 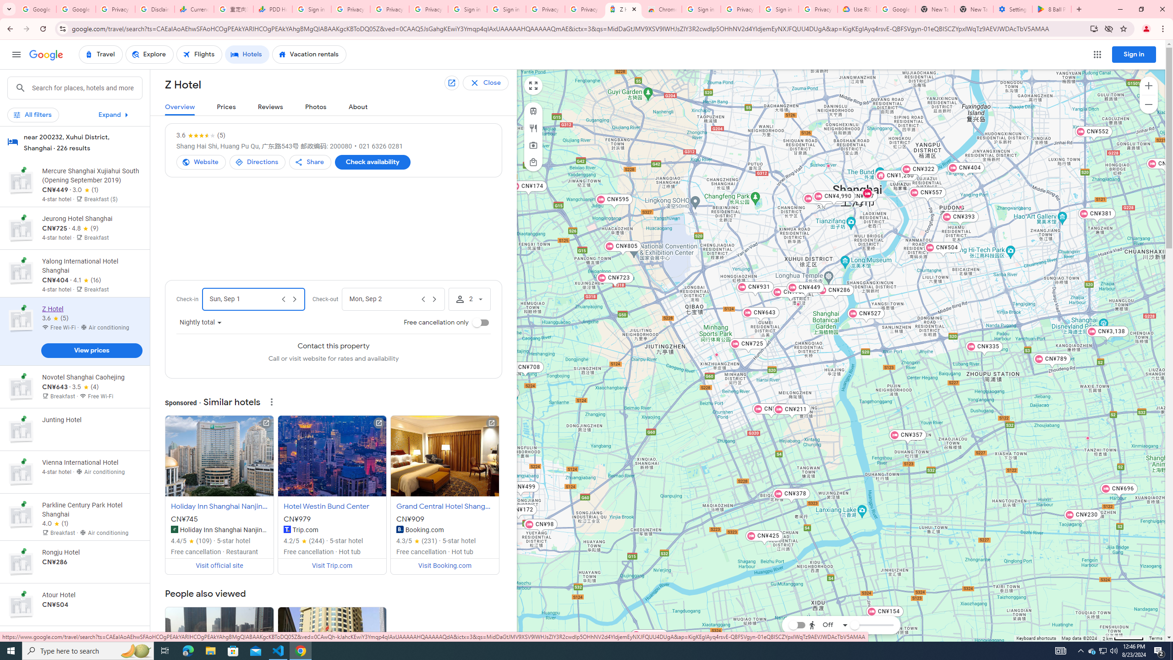 I want to click on Main menu, so click(x=16, y=54).